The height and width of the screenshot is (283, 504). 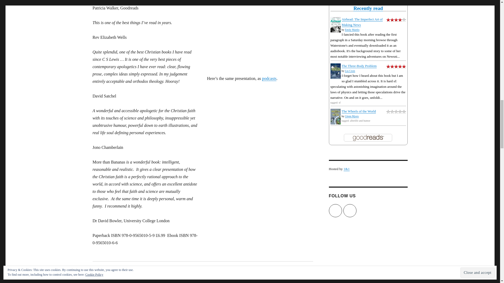 I want to click on really liked it, so click(x=396, y=19).